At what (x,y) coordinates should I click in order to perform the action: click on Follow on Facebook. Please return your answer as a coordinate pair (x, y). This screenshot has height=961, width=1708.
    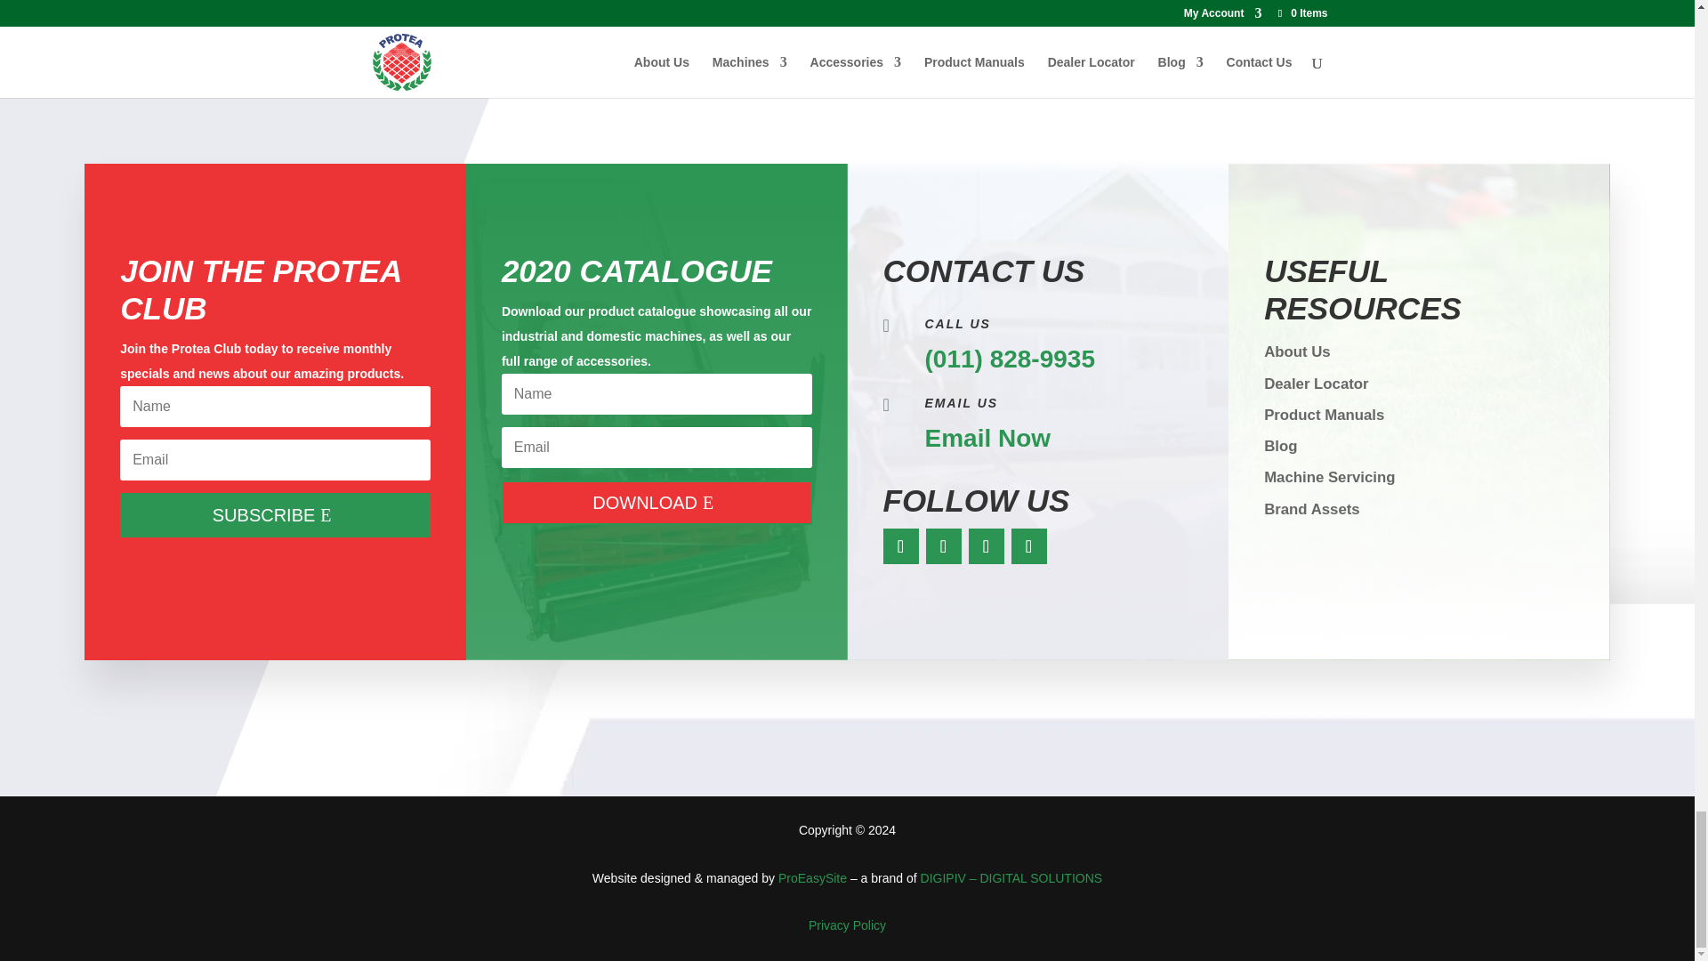
    Looking at the image, I should click on (900, 546).